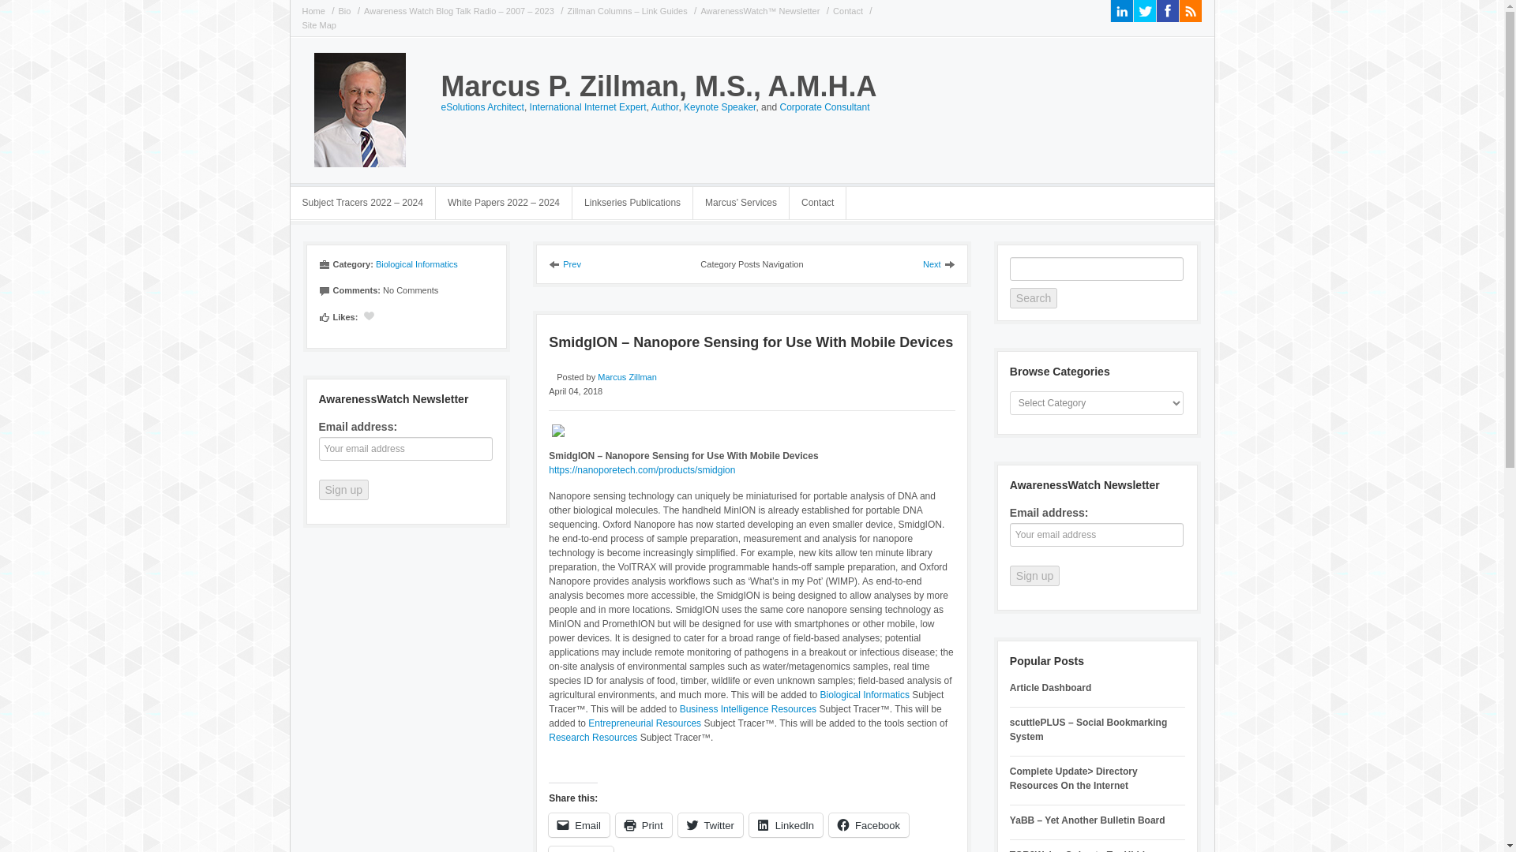 The image size is (1516, 852). I want to click on Keynote Speaker, so click(719, 106).